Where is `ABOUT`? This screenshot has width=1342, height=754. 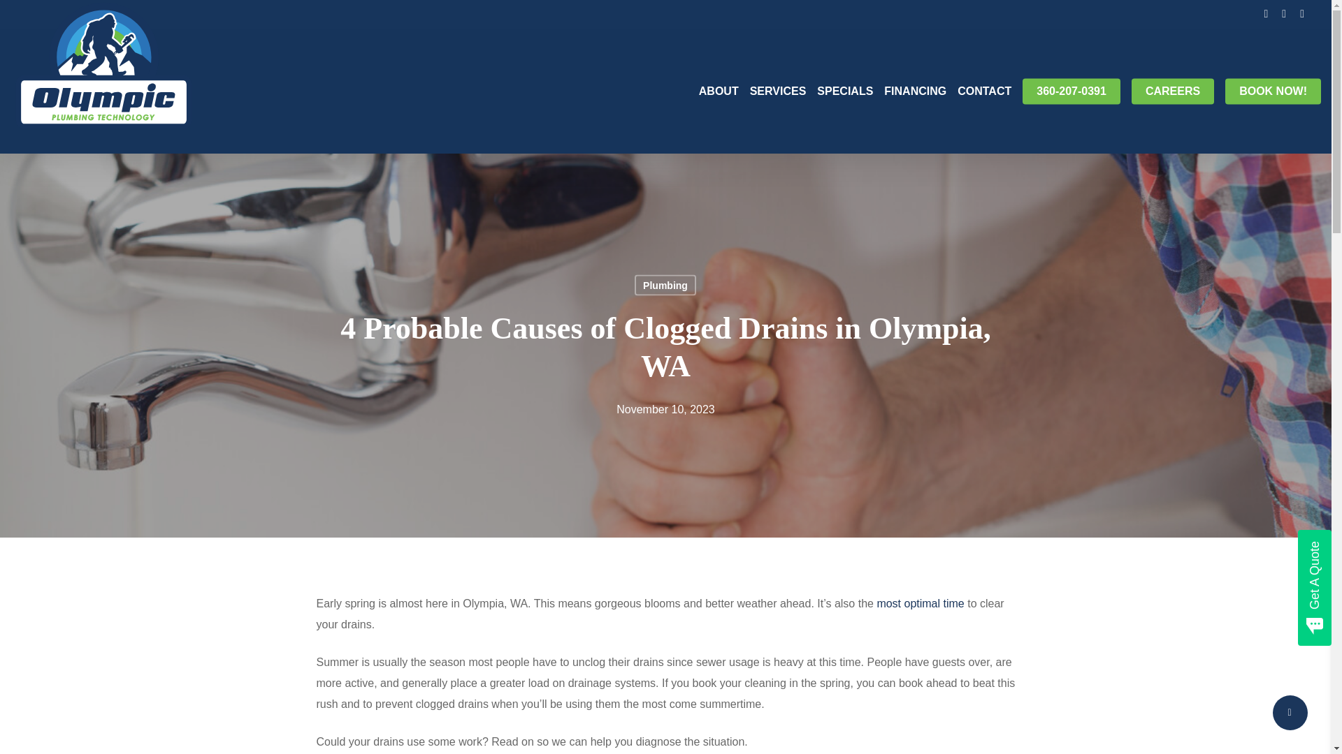
ABOUT is located at coordinates (719, 91).